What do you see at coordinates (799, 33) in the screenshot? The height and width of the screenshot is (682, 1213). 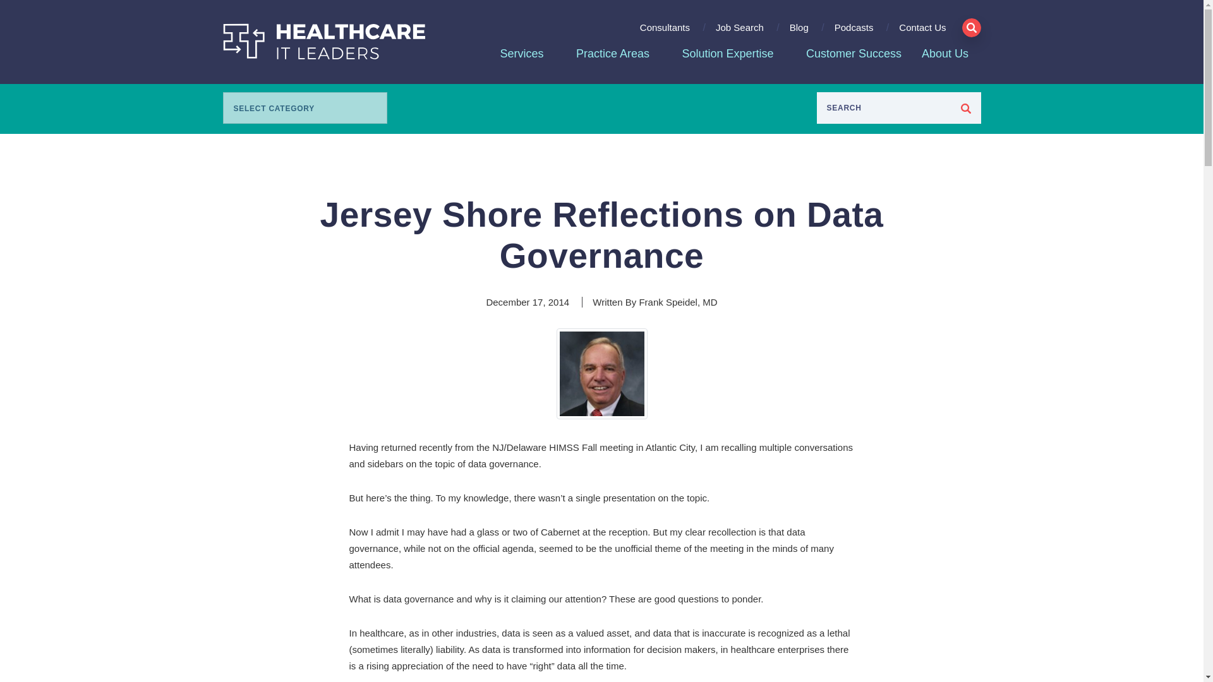 I see `Blog` at bounding box center [799, 33].